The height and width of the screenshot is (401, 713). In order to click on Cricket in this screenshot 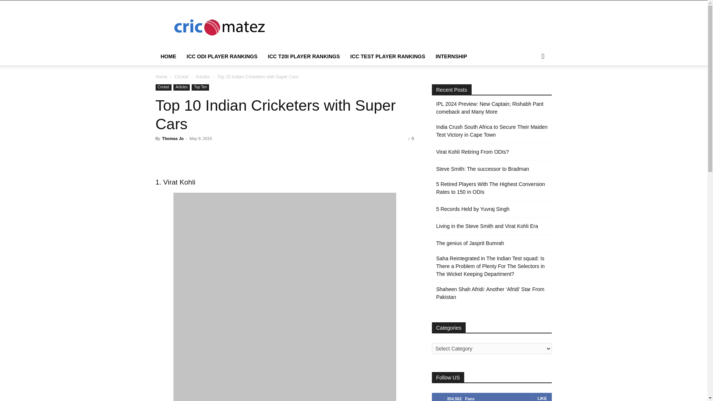, I will do `click(163, 87)`.